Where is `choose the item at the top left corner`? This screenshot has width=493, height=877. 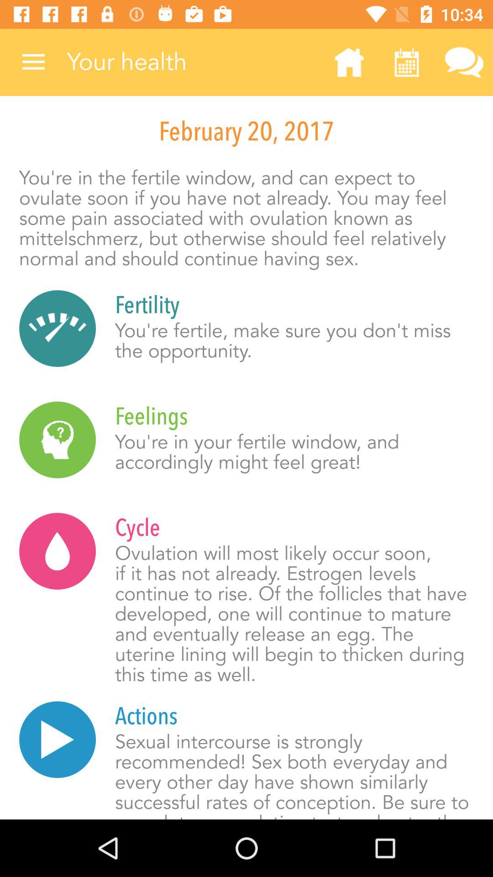 choose the item at the top left corner is located at coordinates (33, 62).